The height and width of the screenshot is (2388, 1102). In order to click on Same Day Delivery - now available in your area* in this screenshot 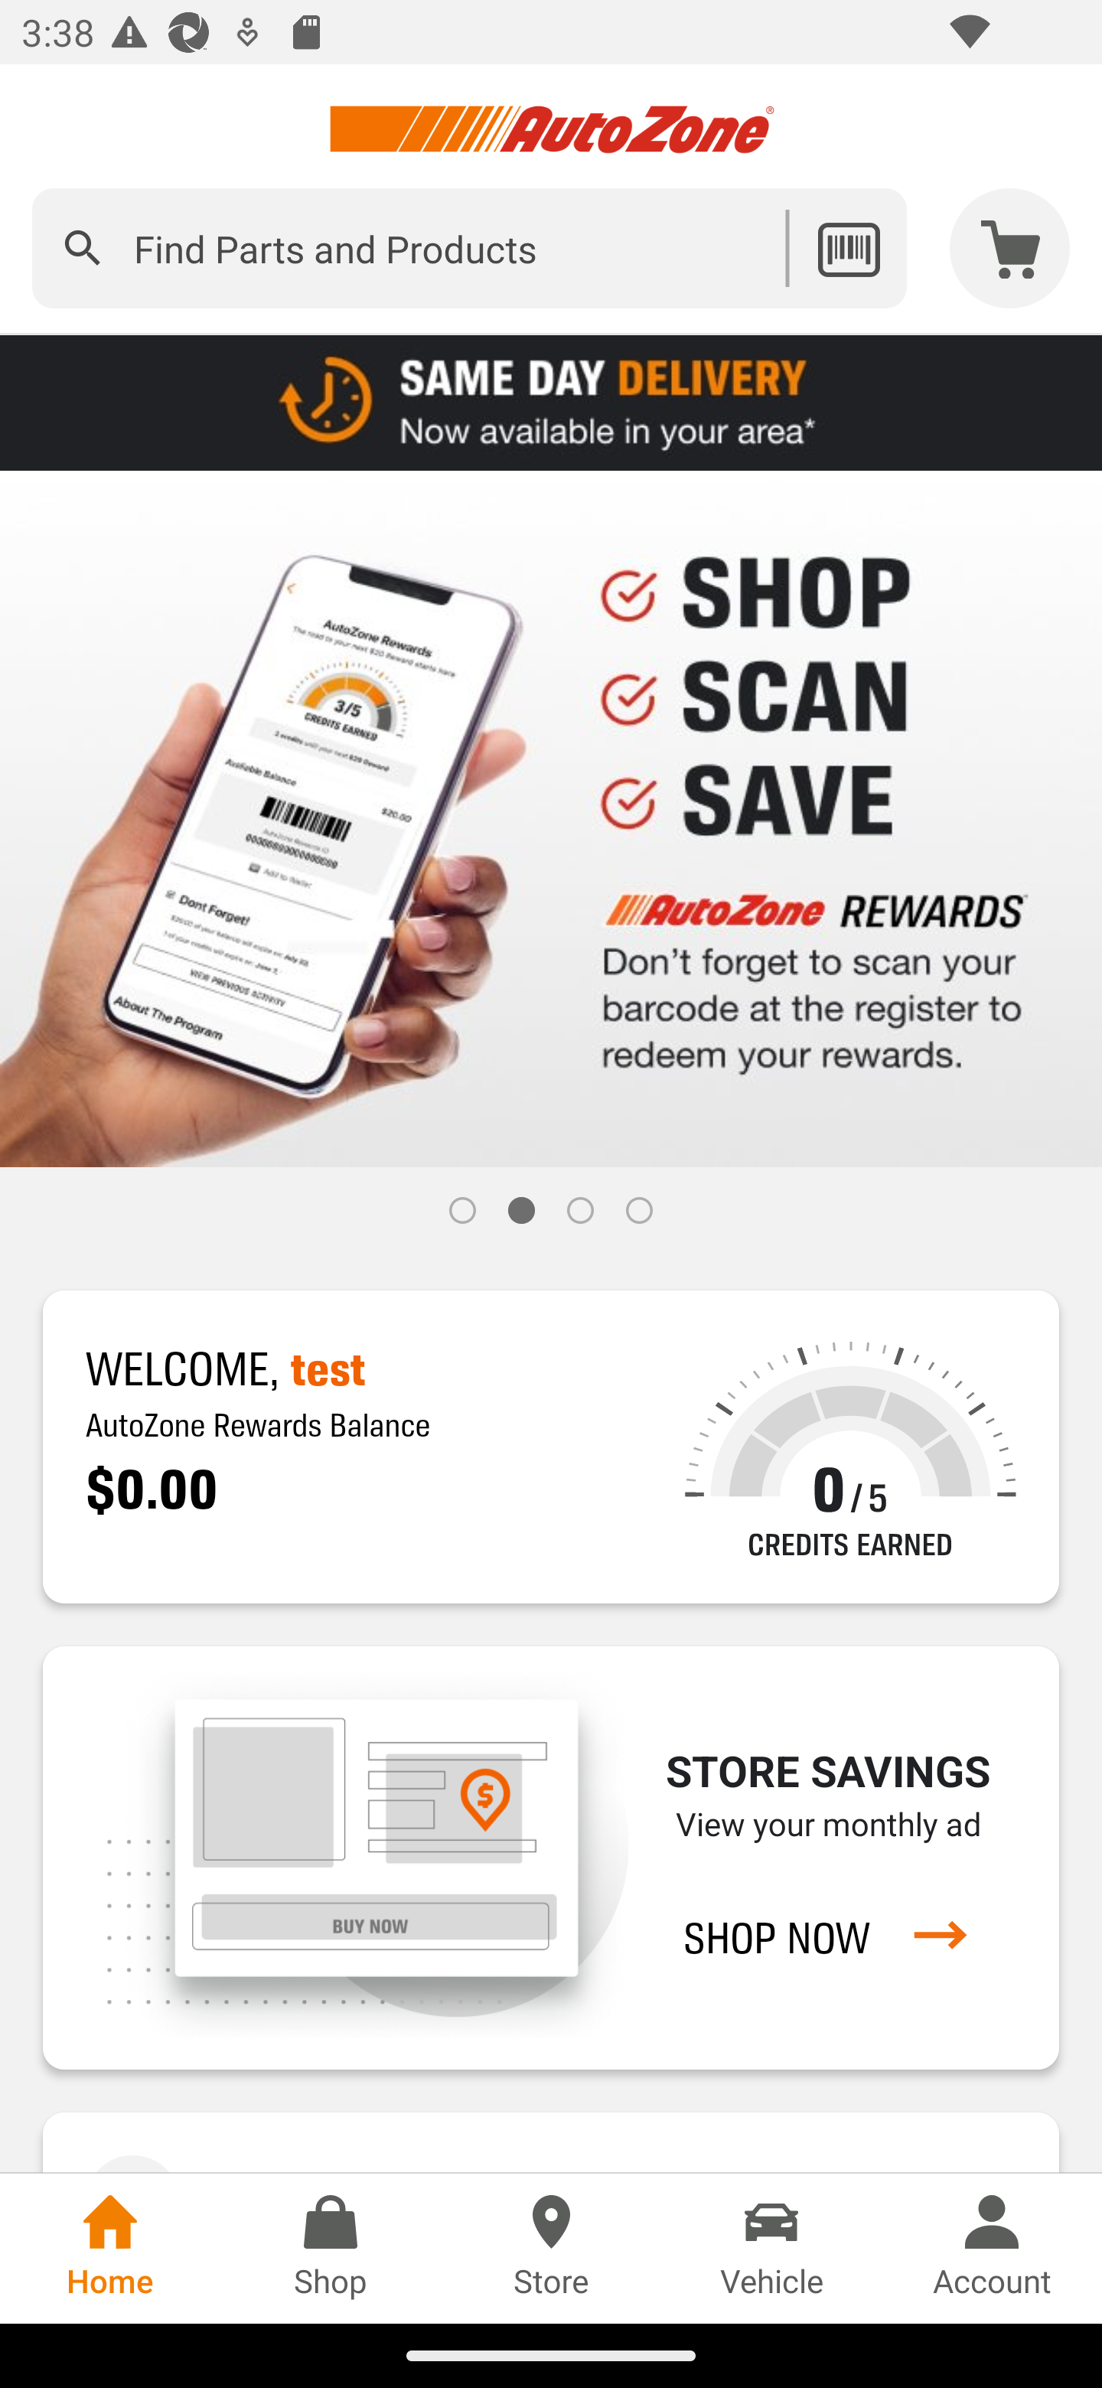, I will do `click(551, 401)`.